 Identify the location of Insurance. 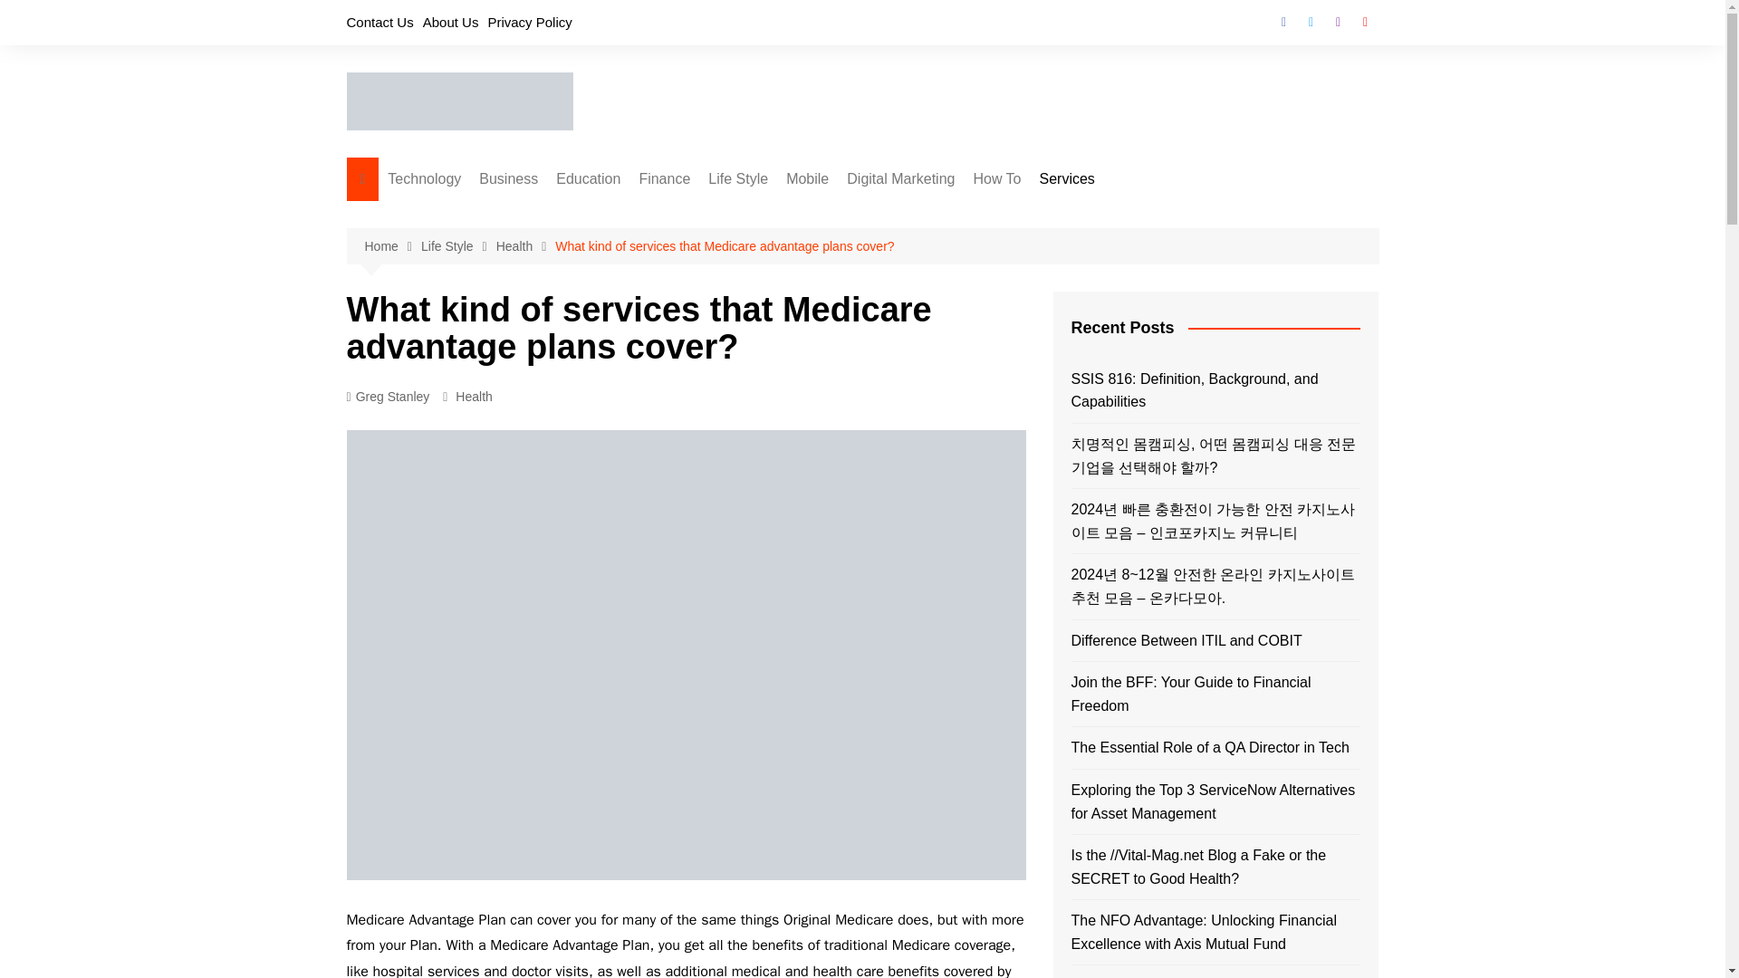
(729, 245).